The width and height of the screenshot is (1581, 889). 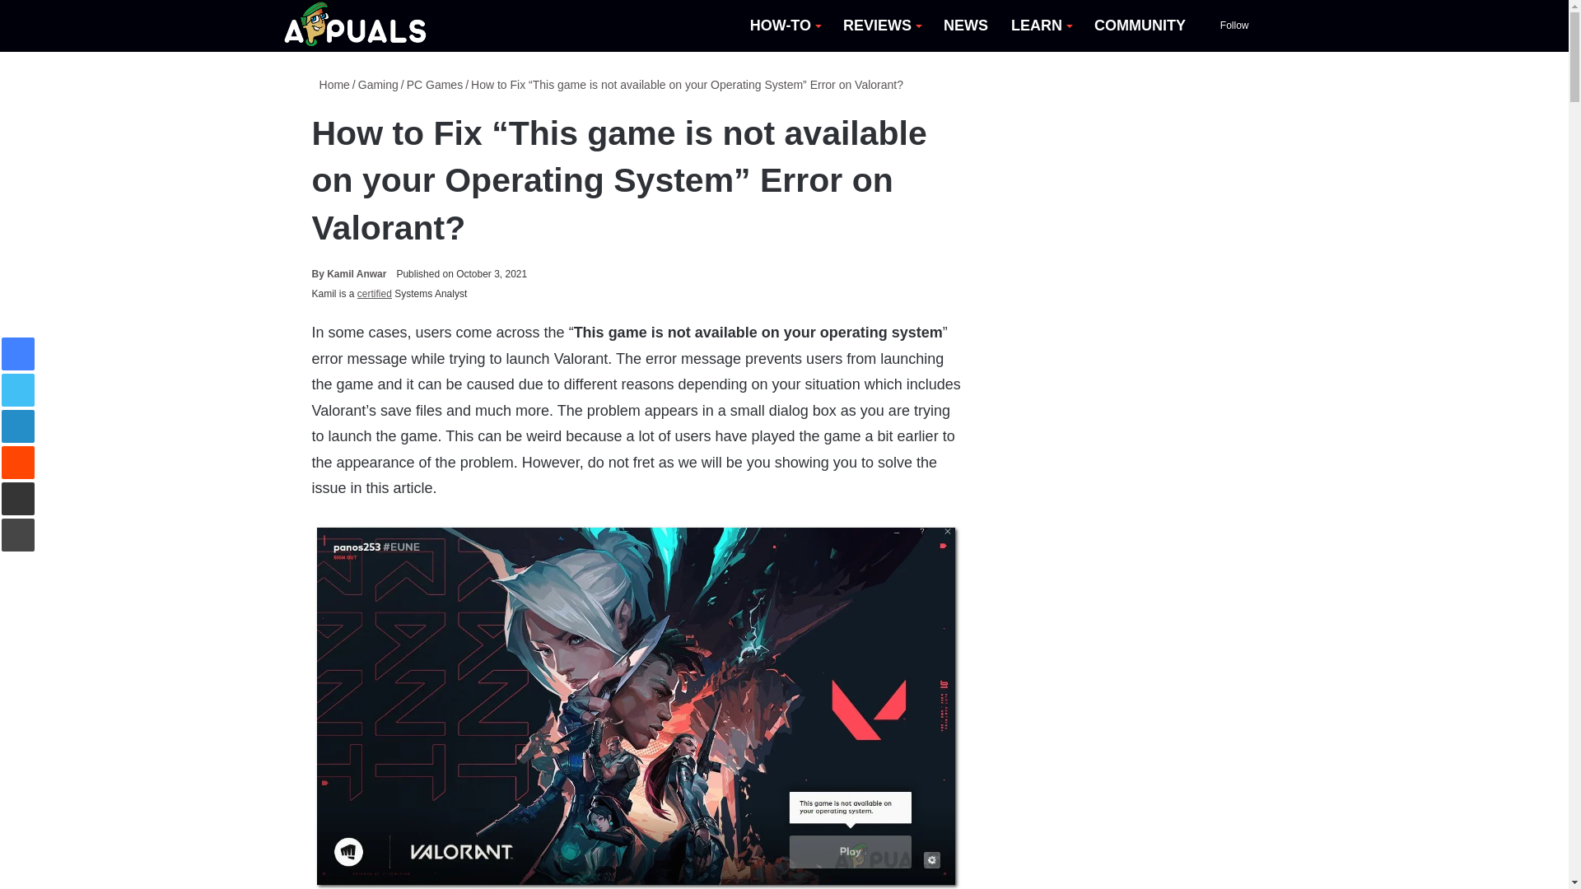 What do you see at coordinates (348, 274) in the screenshot?
I see `Kamil Anwar` at bounding box center [348, 274].